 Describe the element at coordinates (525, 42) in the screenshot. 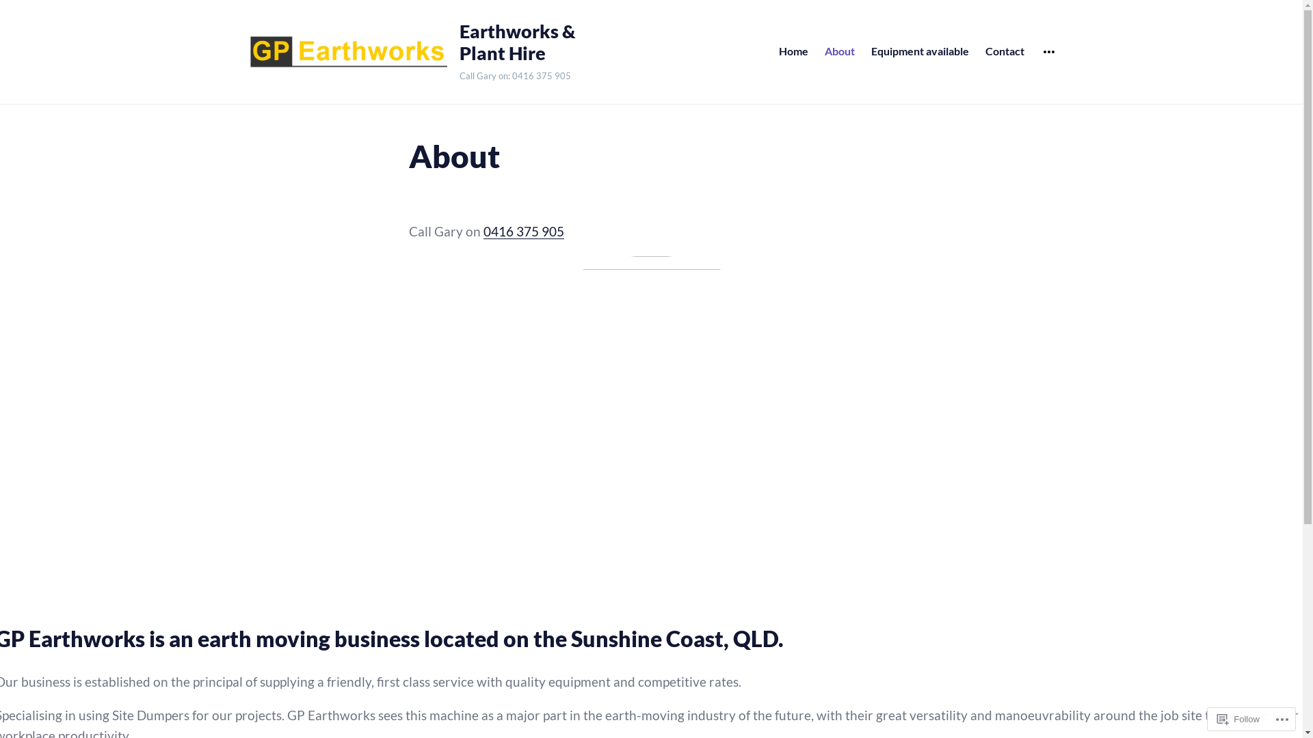

I see `Earthworks & Plant Hire` at that location.